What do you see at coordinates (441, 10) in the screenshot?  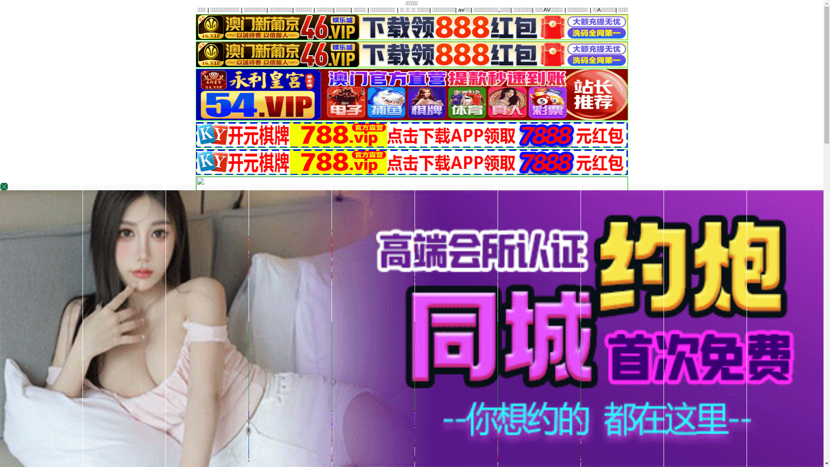 I see `|` at bounding box center [441, 10].